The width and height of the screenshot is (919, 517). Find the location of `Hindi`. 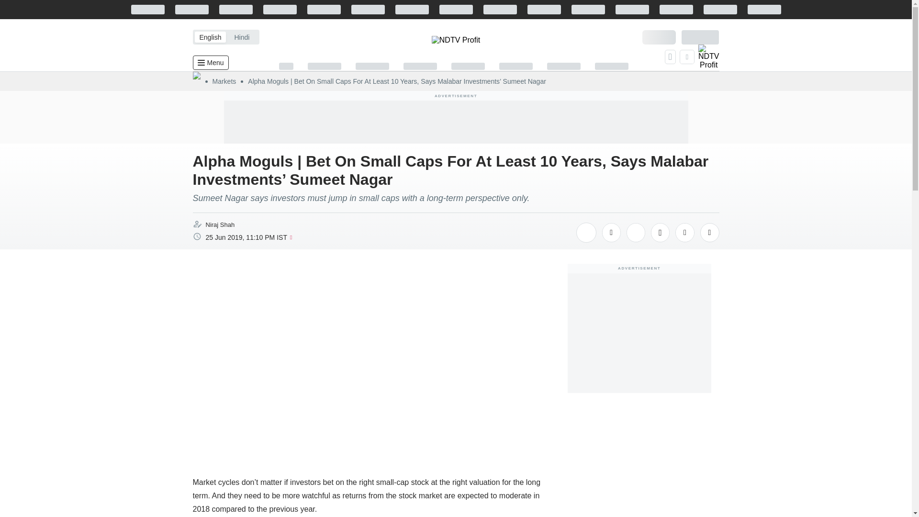

Hindi is located at coordinates (241, 36).